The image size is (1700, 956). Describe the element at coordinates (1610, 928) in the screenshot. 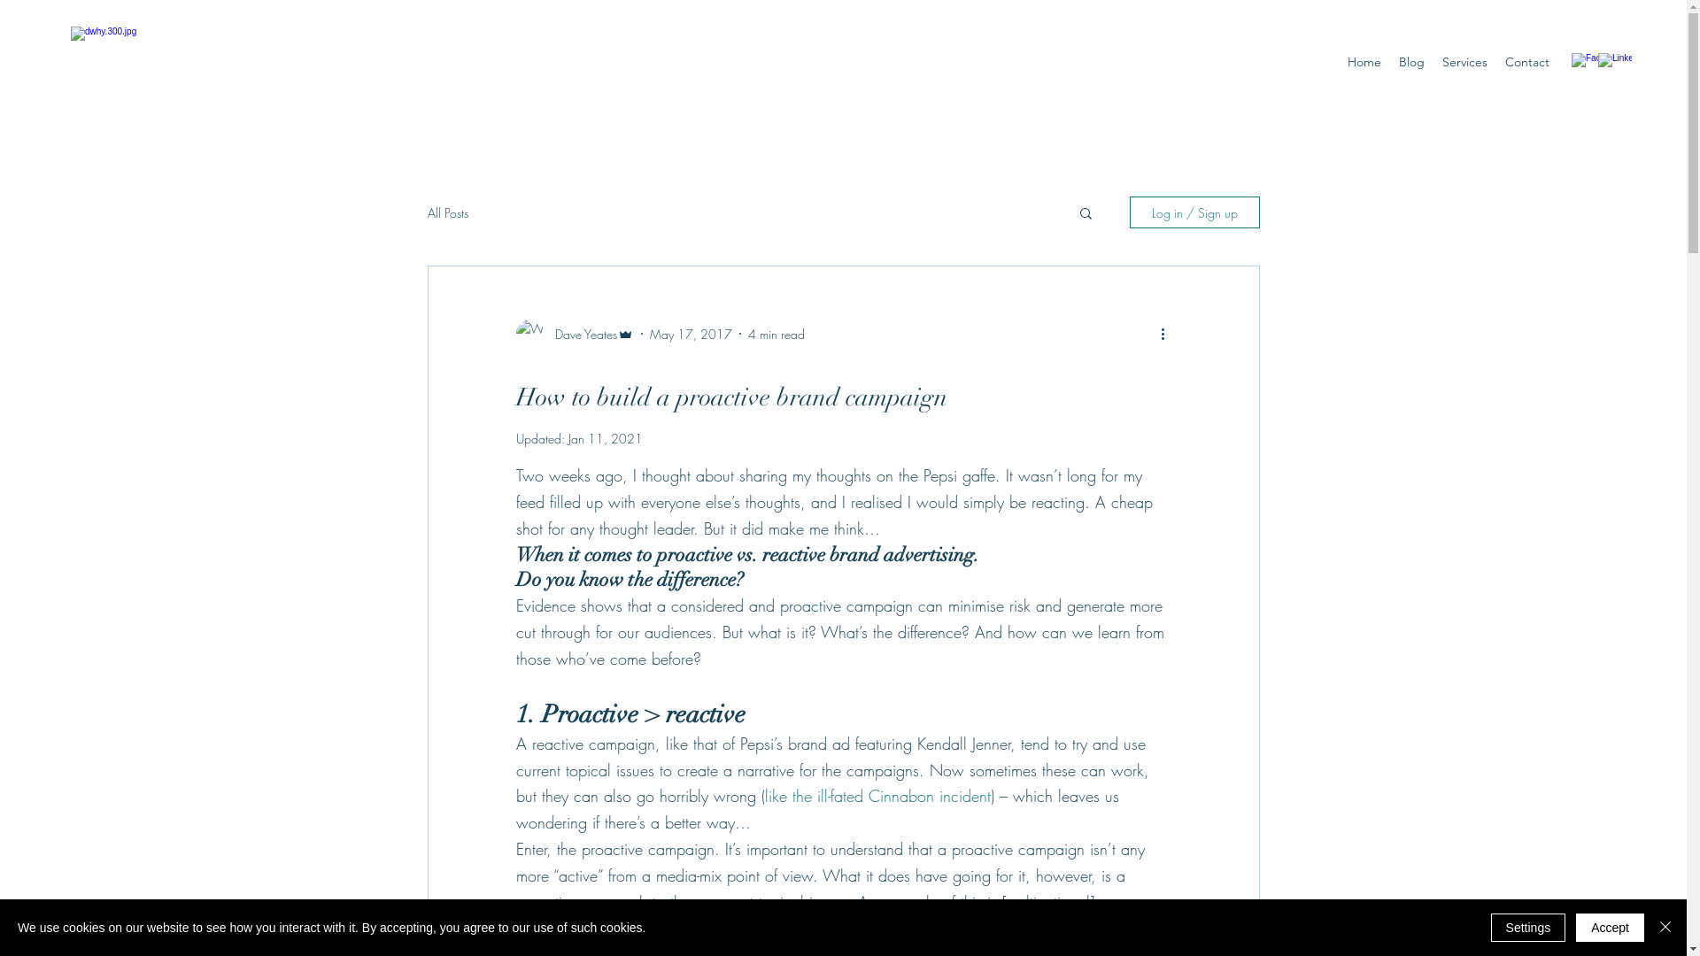

I see `Accept` at that location.